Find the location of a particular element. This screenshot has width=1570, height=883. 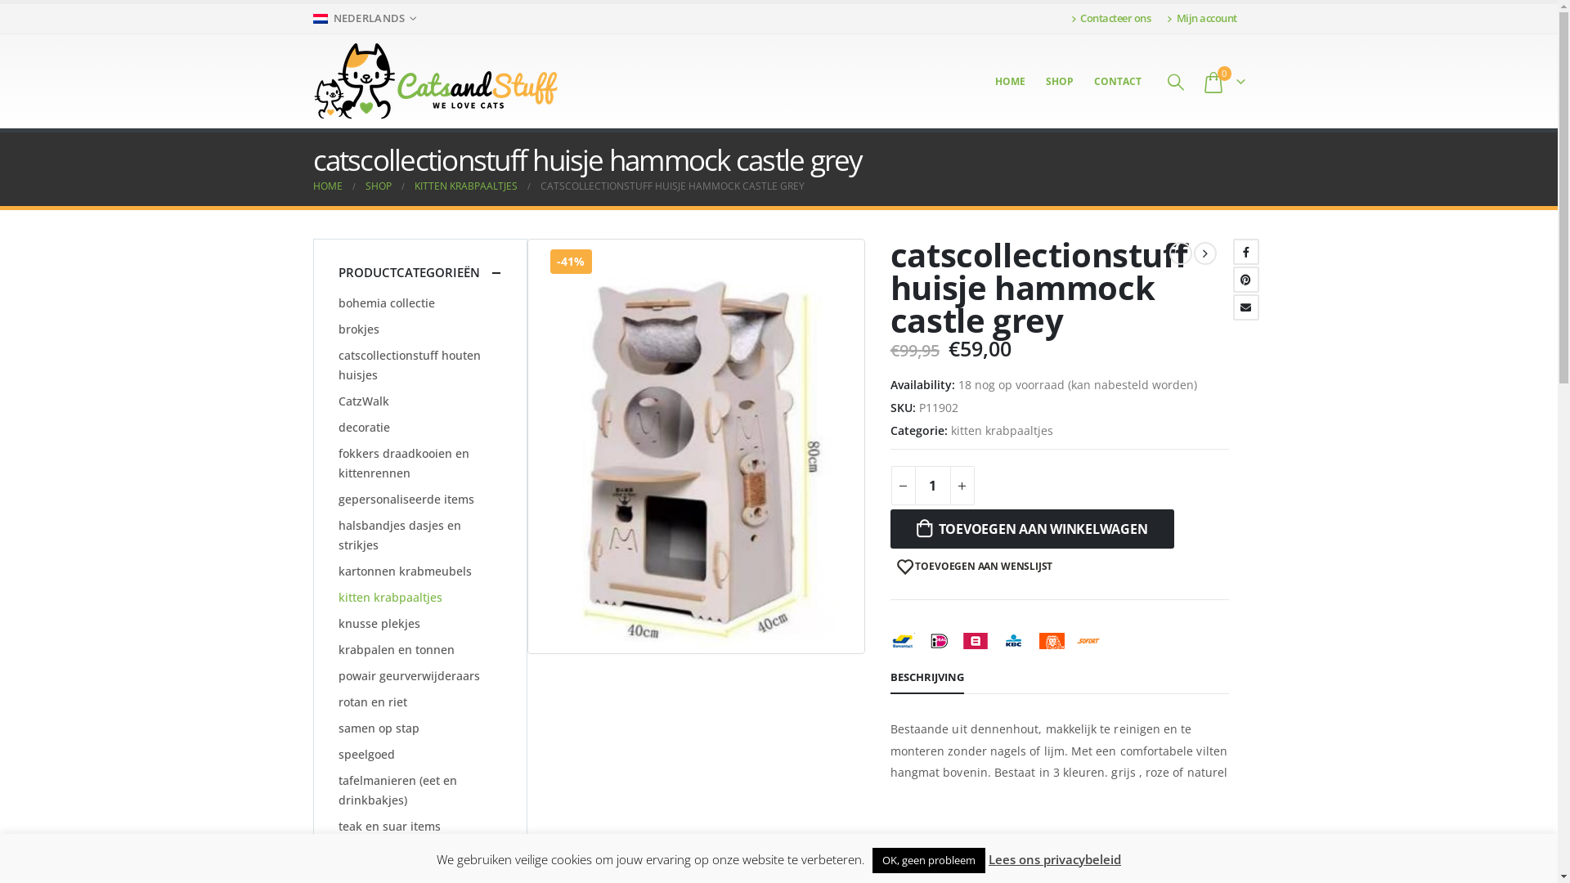

brokjes is located at coordinates (359, 329).